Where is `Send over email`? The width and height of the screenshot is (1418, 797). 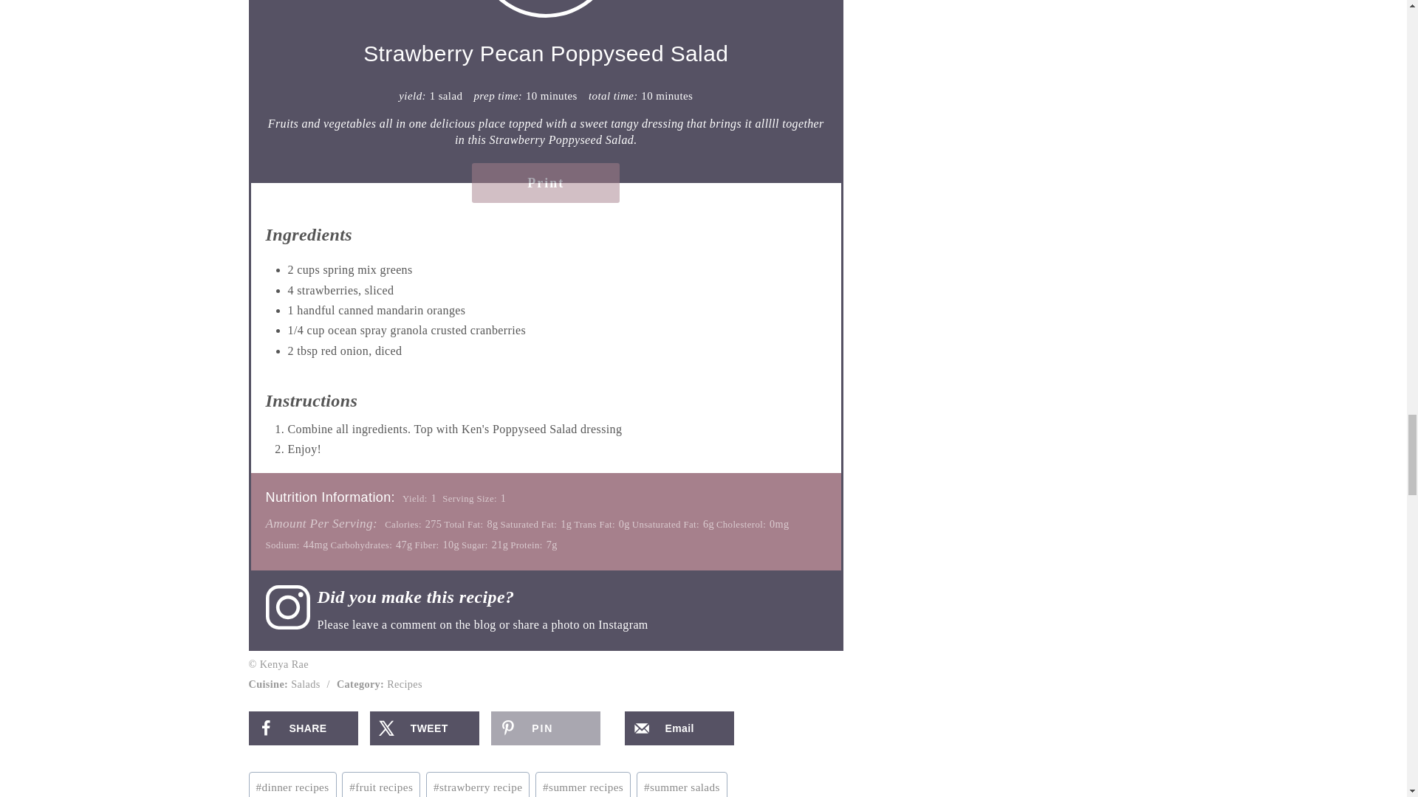 Send over email is located at coordinates (679, 728).